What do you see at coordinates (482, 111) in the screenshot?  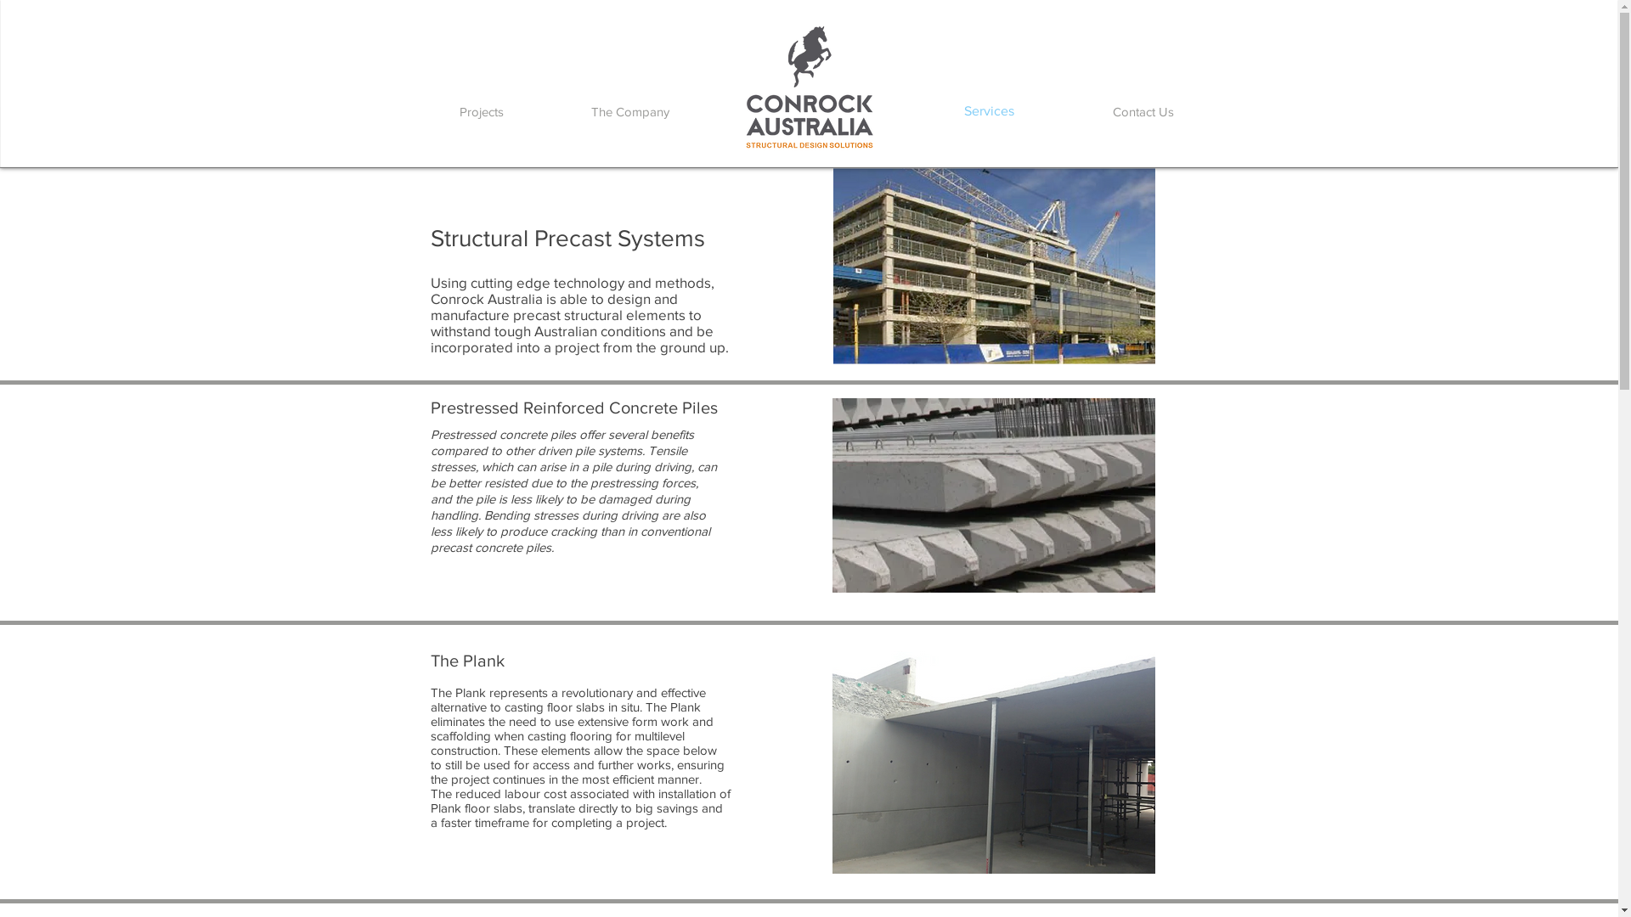 I see `Projects` at bounding box center [482, 111].